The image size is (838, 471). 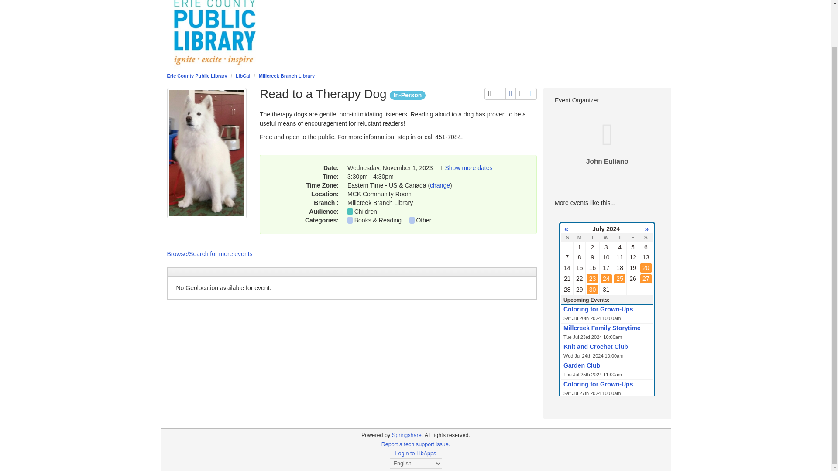 I want to click on Show more dates, so click(x=423, y=220).